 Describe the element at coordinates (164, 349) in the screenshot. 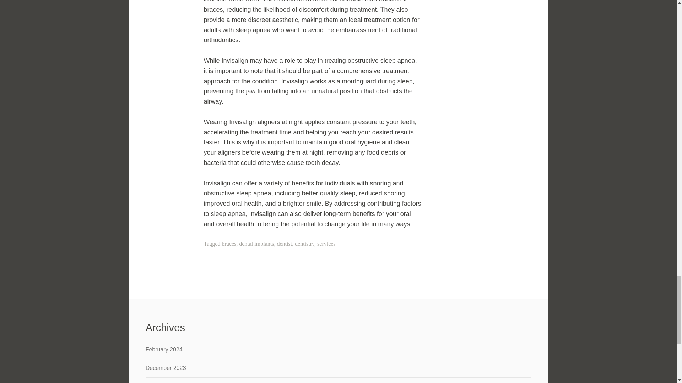

I see `February 2024` at that location.